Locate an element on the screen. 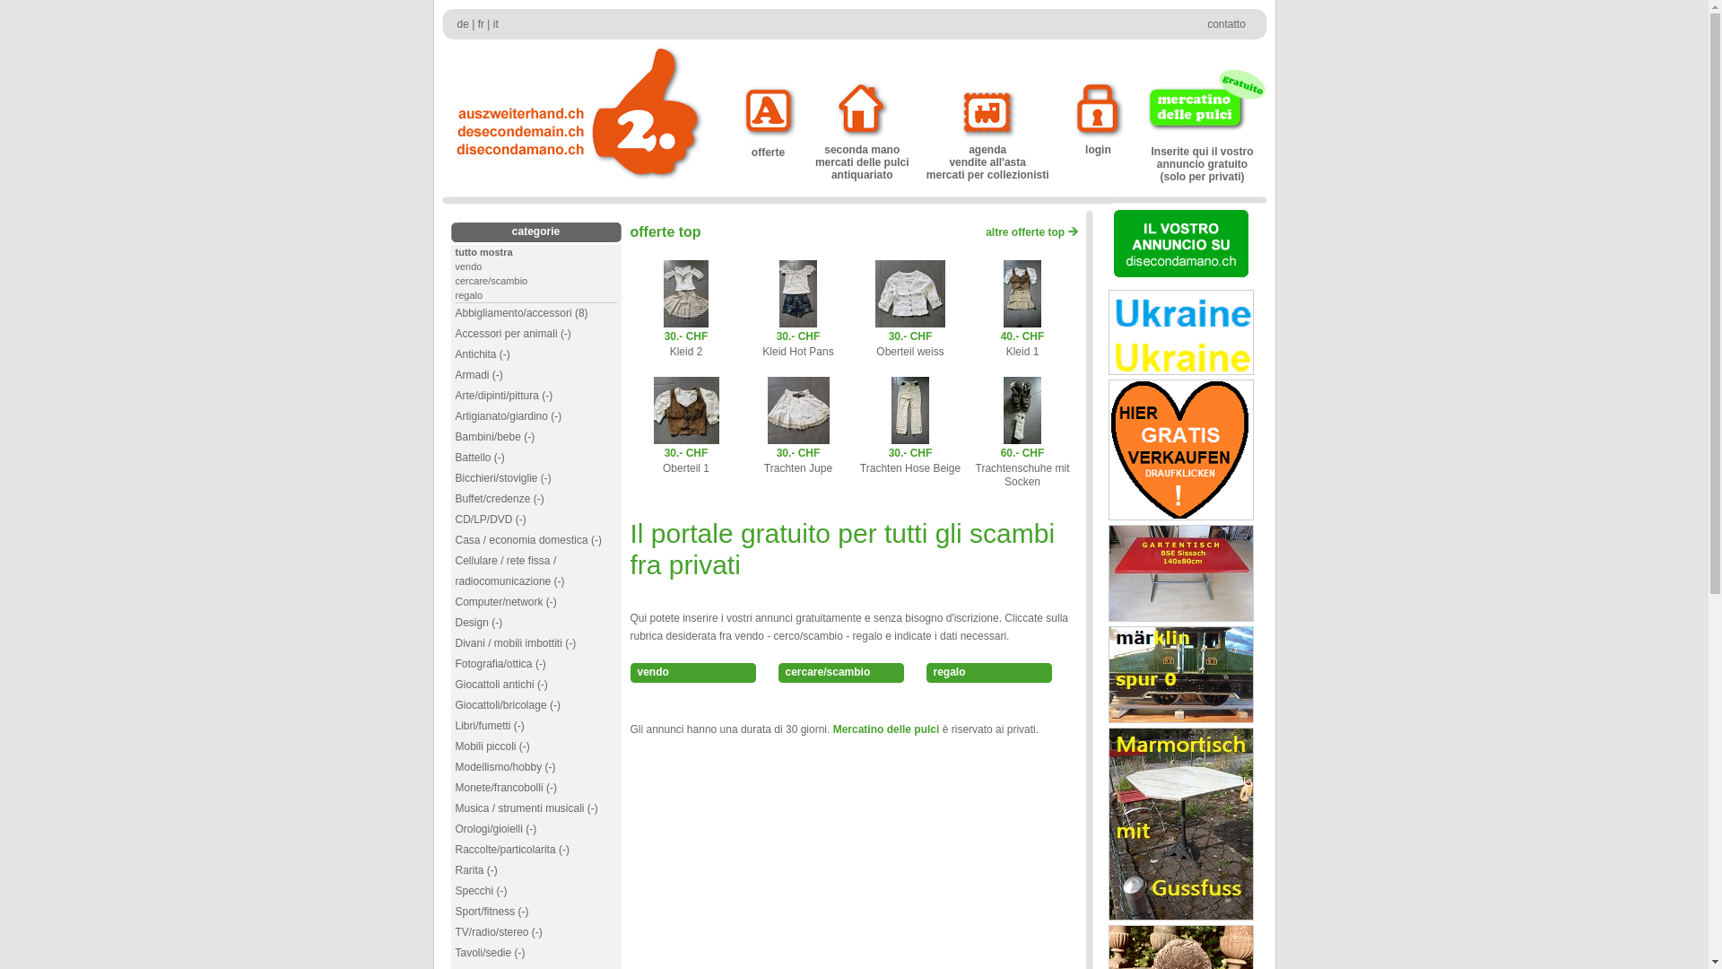  Battello (-) is located at coordinates (481, 458).